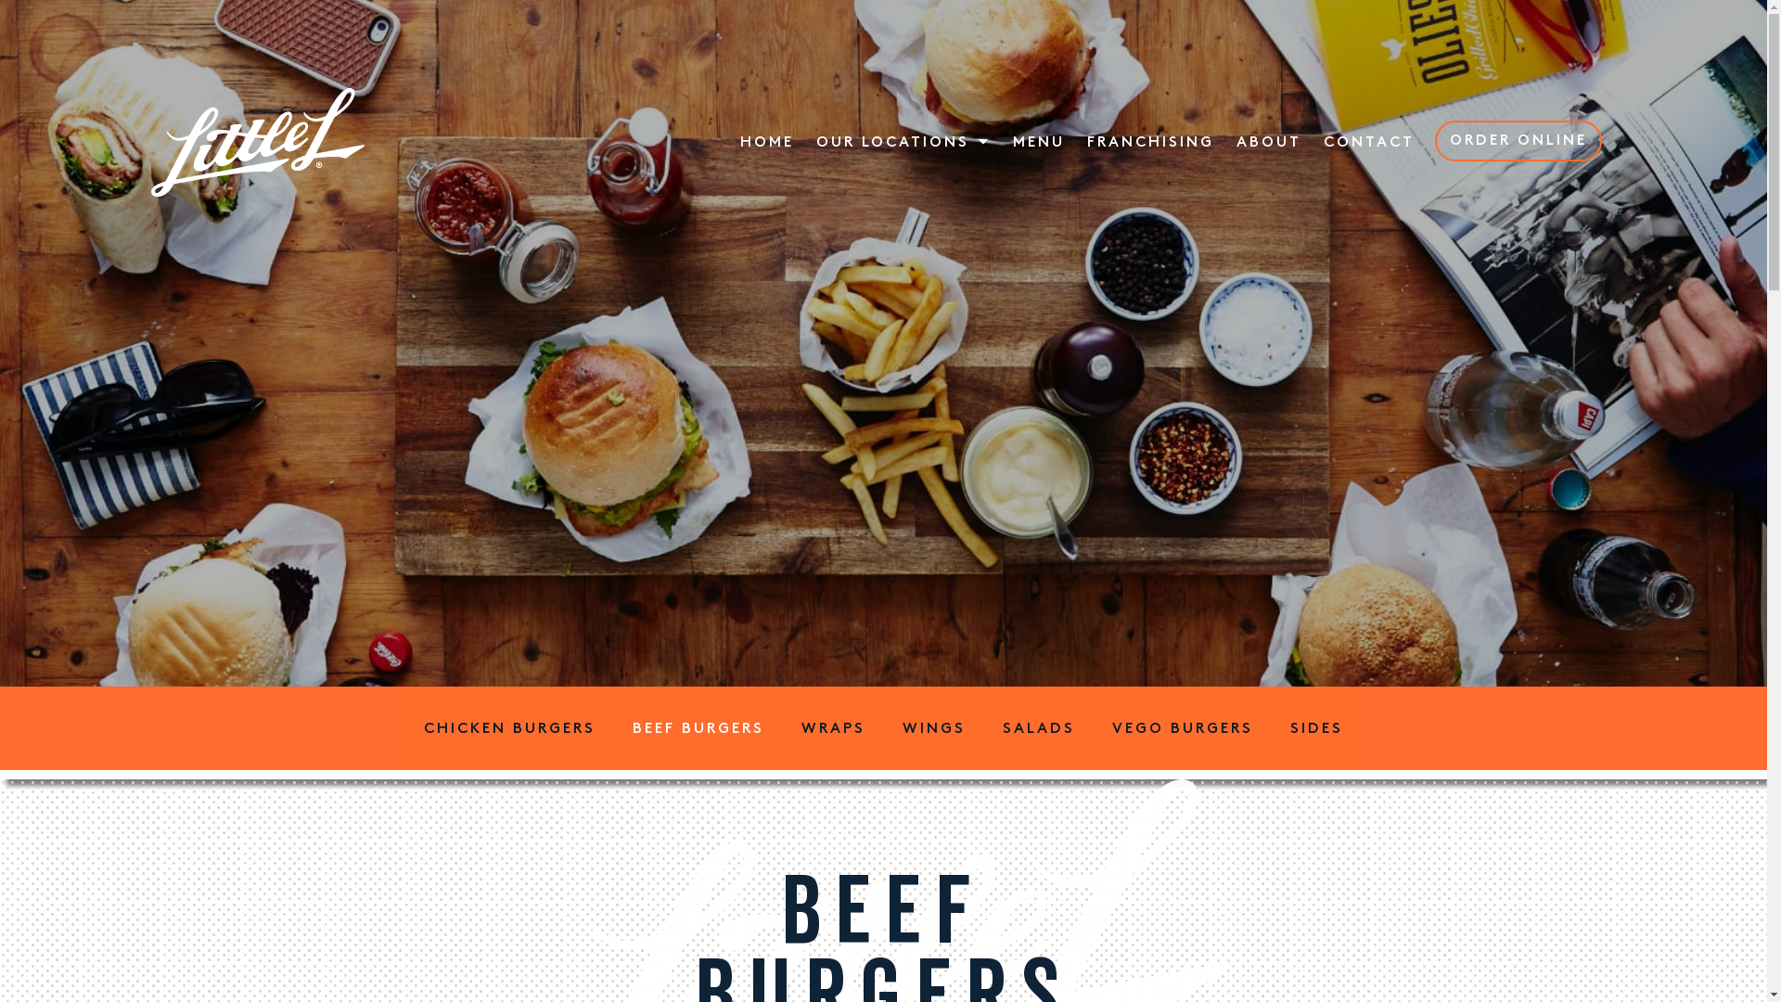 The height and width of the screenshot is (1002, 1781). What do you see at coordinates (1183, 728) in the screenshot?
I see `VEGO BURGERS` at bounding box center [1183, 728].